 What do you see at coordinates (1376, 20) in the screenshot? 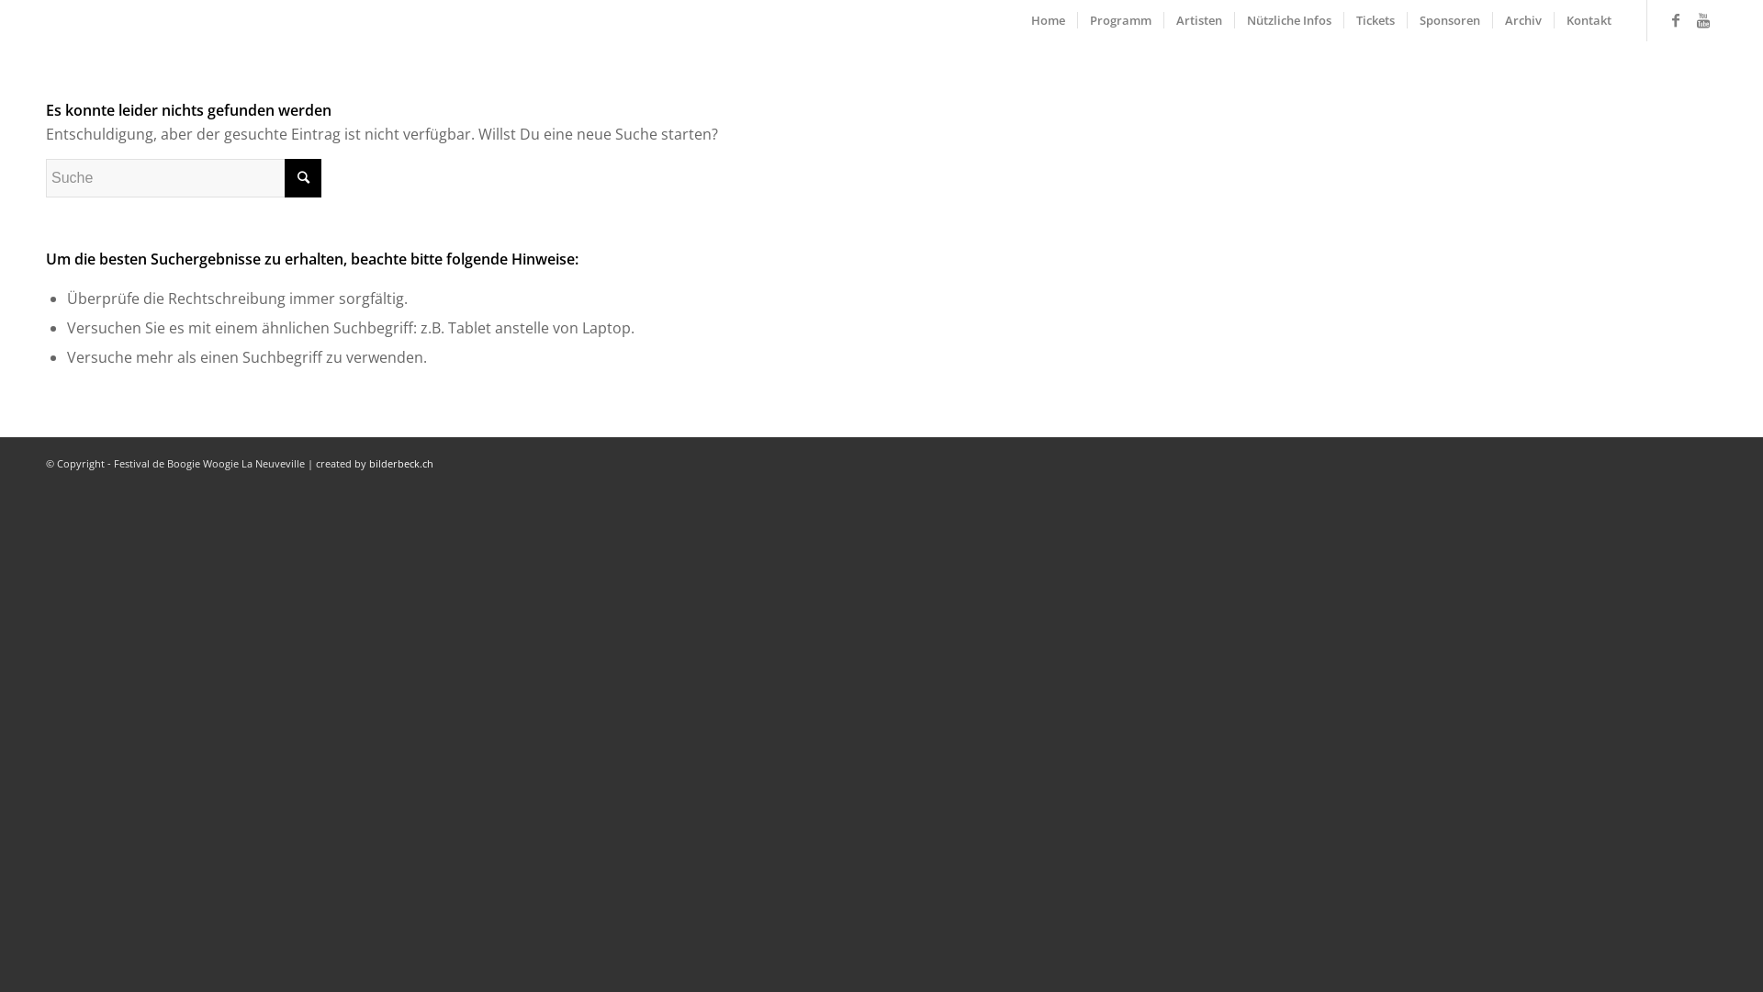
I see `Tickets` at bounding box center [1376, 20].